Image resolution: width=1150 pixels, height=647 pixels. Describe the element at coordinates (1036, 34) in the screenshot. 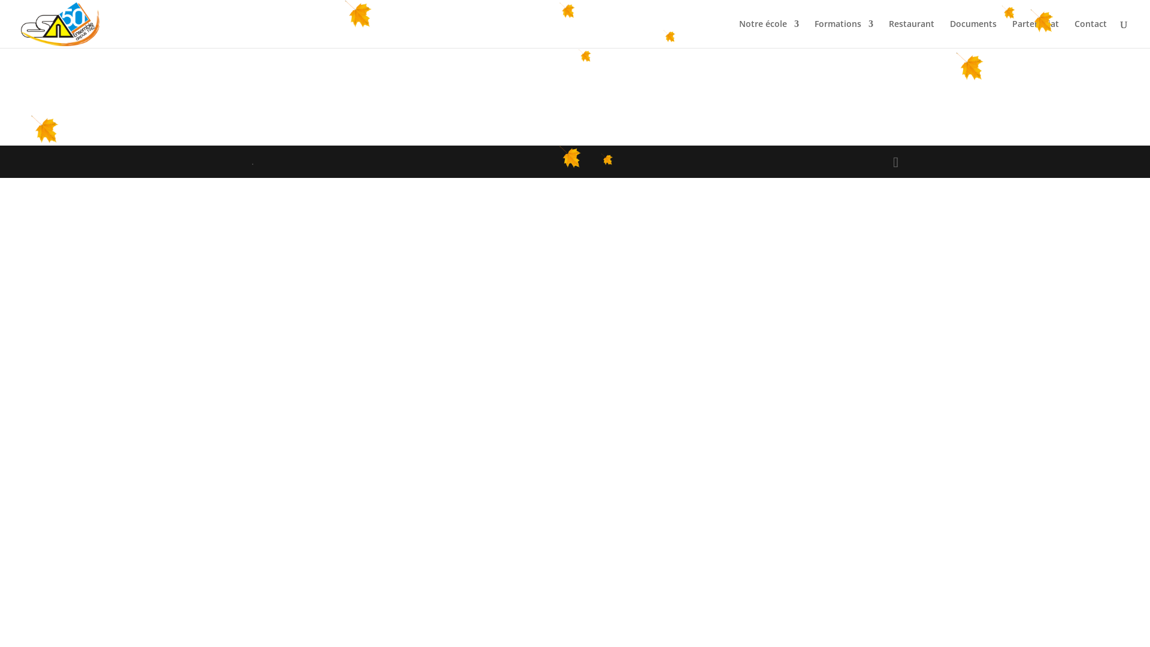

I see `Partenariat` at that location.